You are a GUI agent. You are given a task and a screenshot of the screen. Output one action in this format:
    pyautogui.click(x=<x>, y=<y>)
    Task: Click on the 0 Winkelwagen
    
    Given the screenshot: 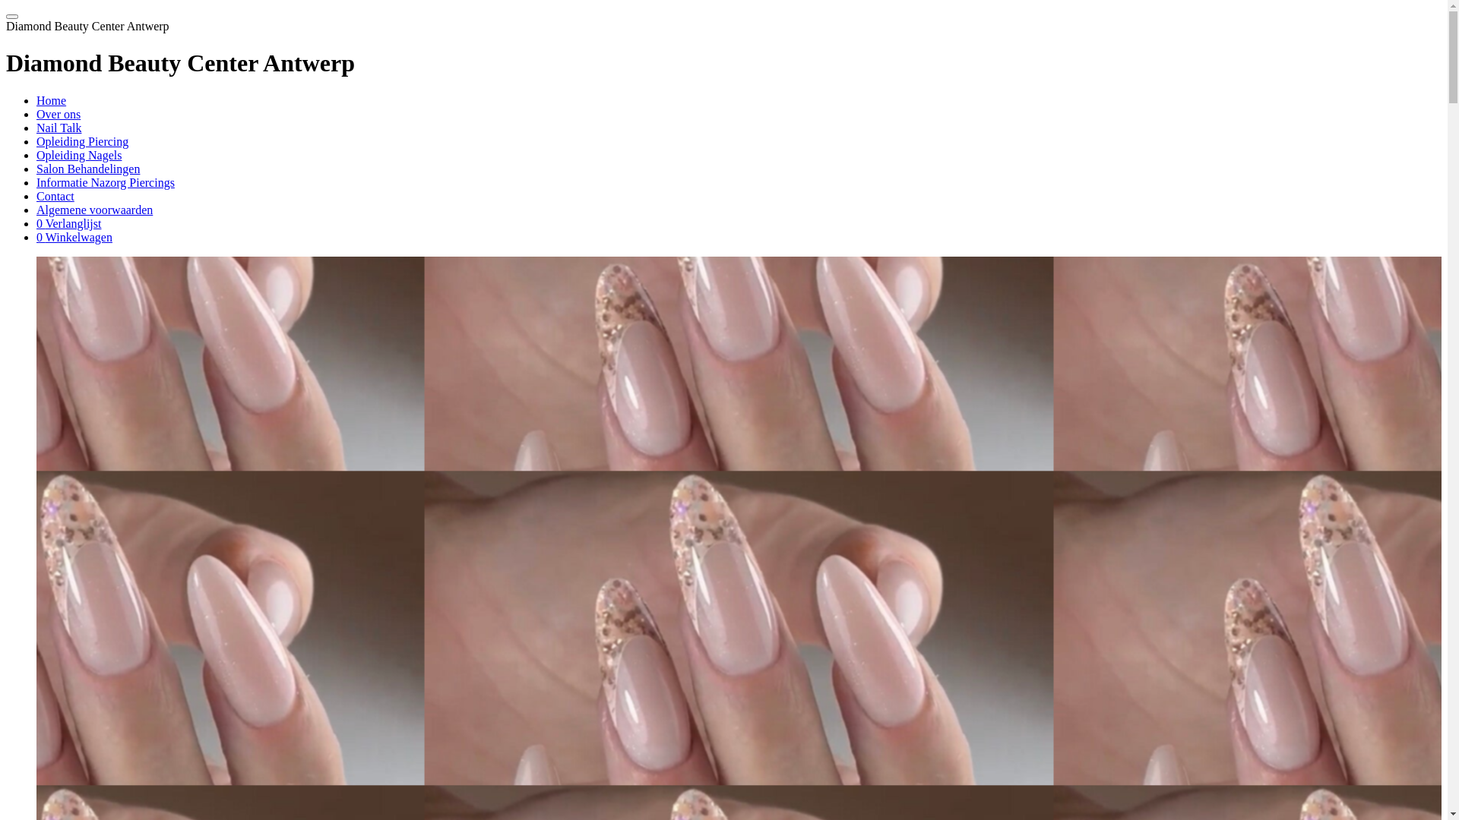 What is the action you would take?
    pyautogui.click(x=74, y=237)
    